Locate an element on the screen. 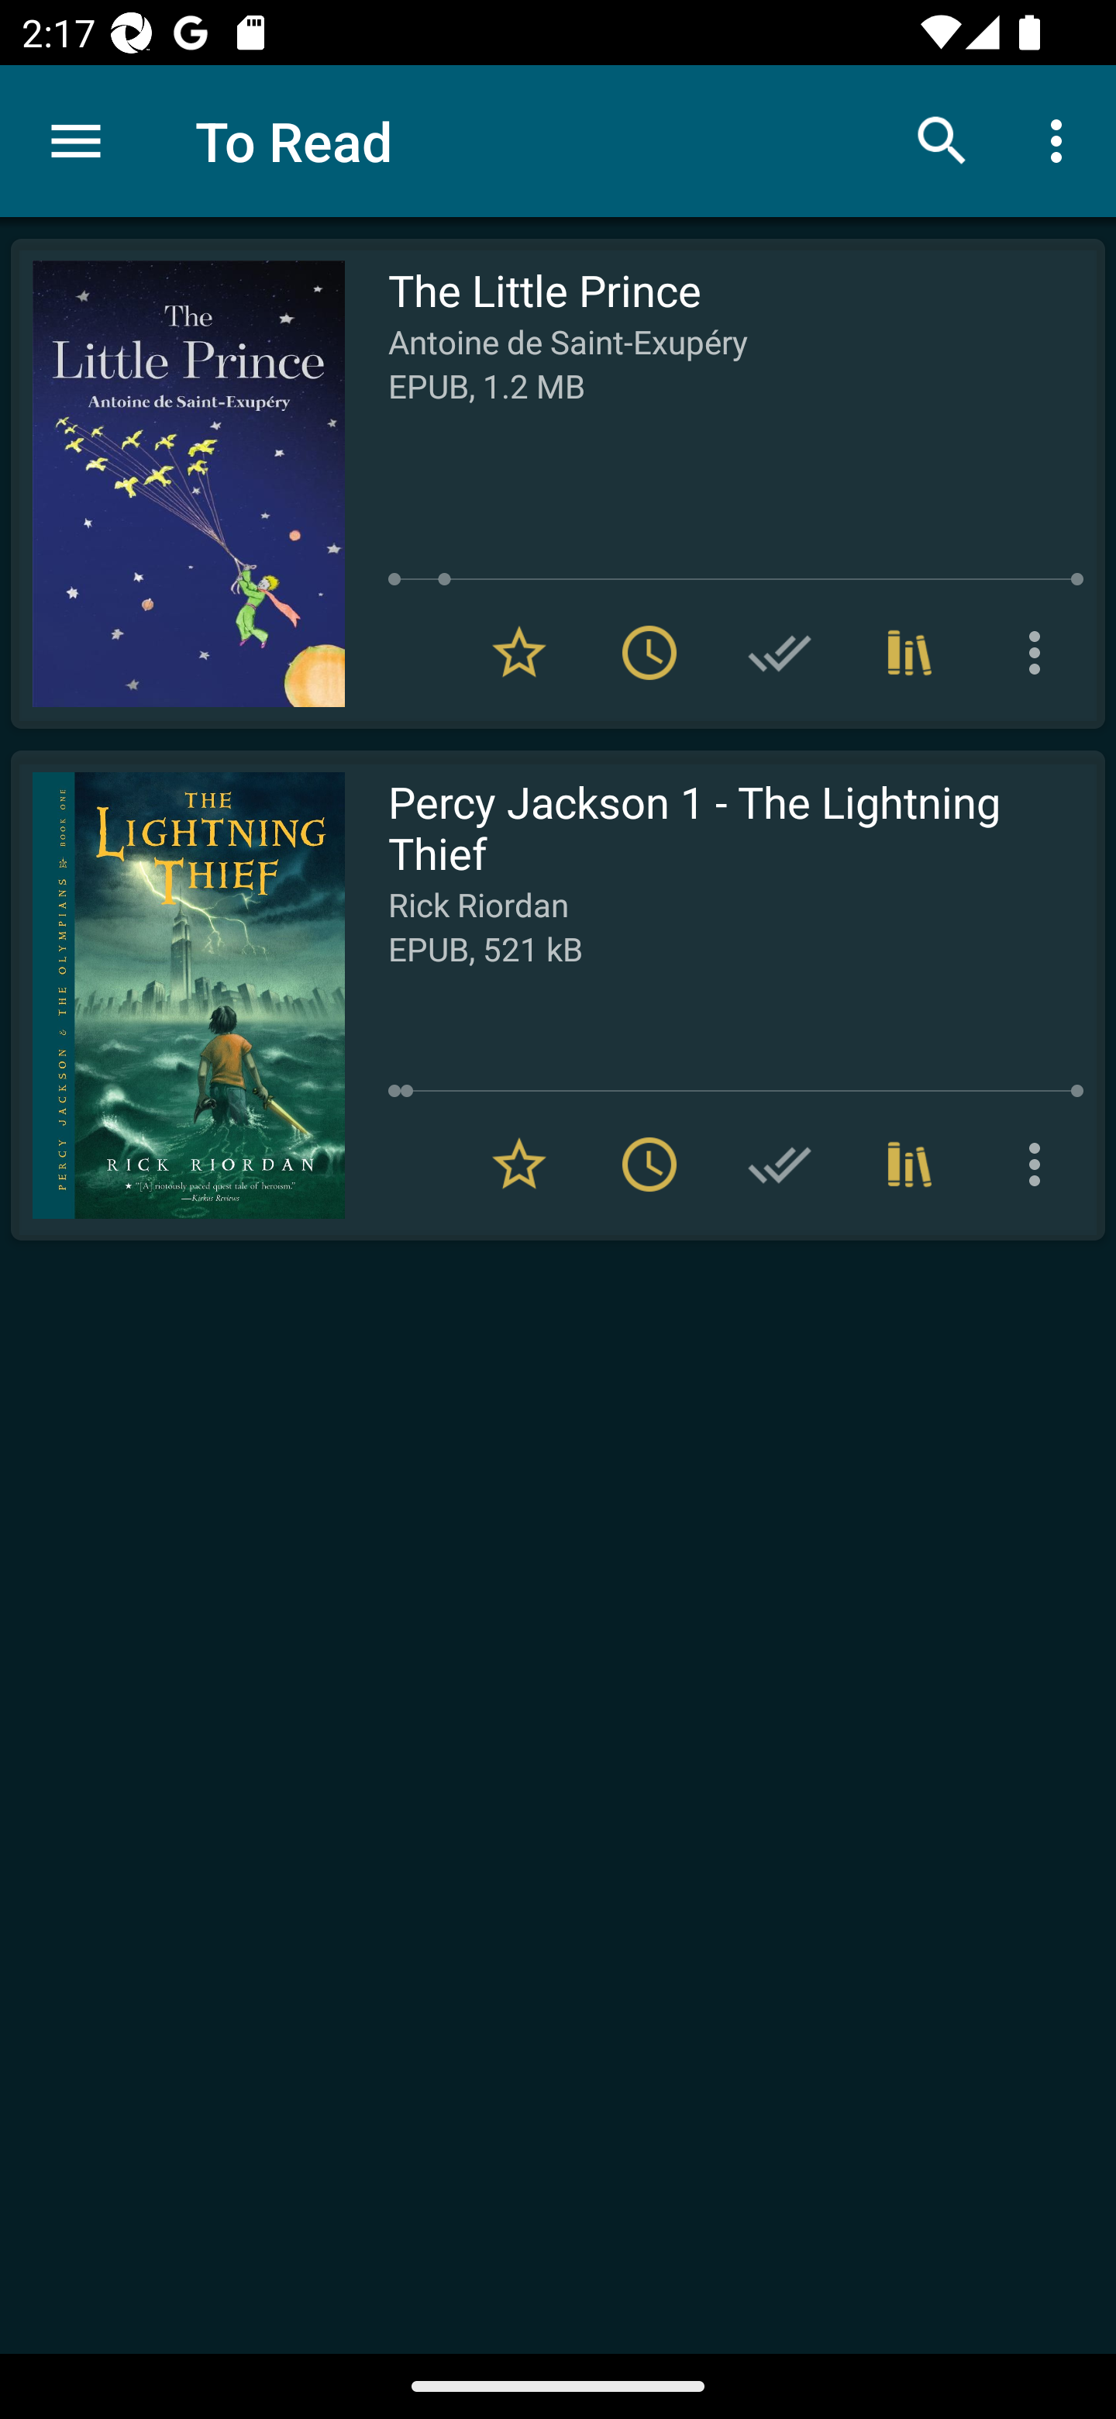  Remove from To read is located at coordinates (649, 1163).